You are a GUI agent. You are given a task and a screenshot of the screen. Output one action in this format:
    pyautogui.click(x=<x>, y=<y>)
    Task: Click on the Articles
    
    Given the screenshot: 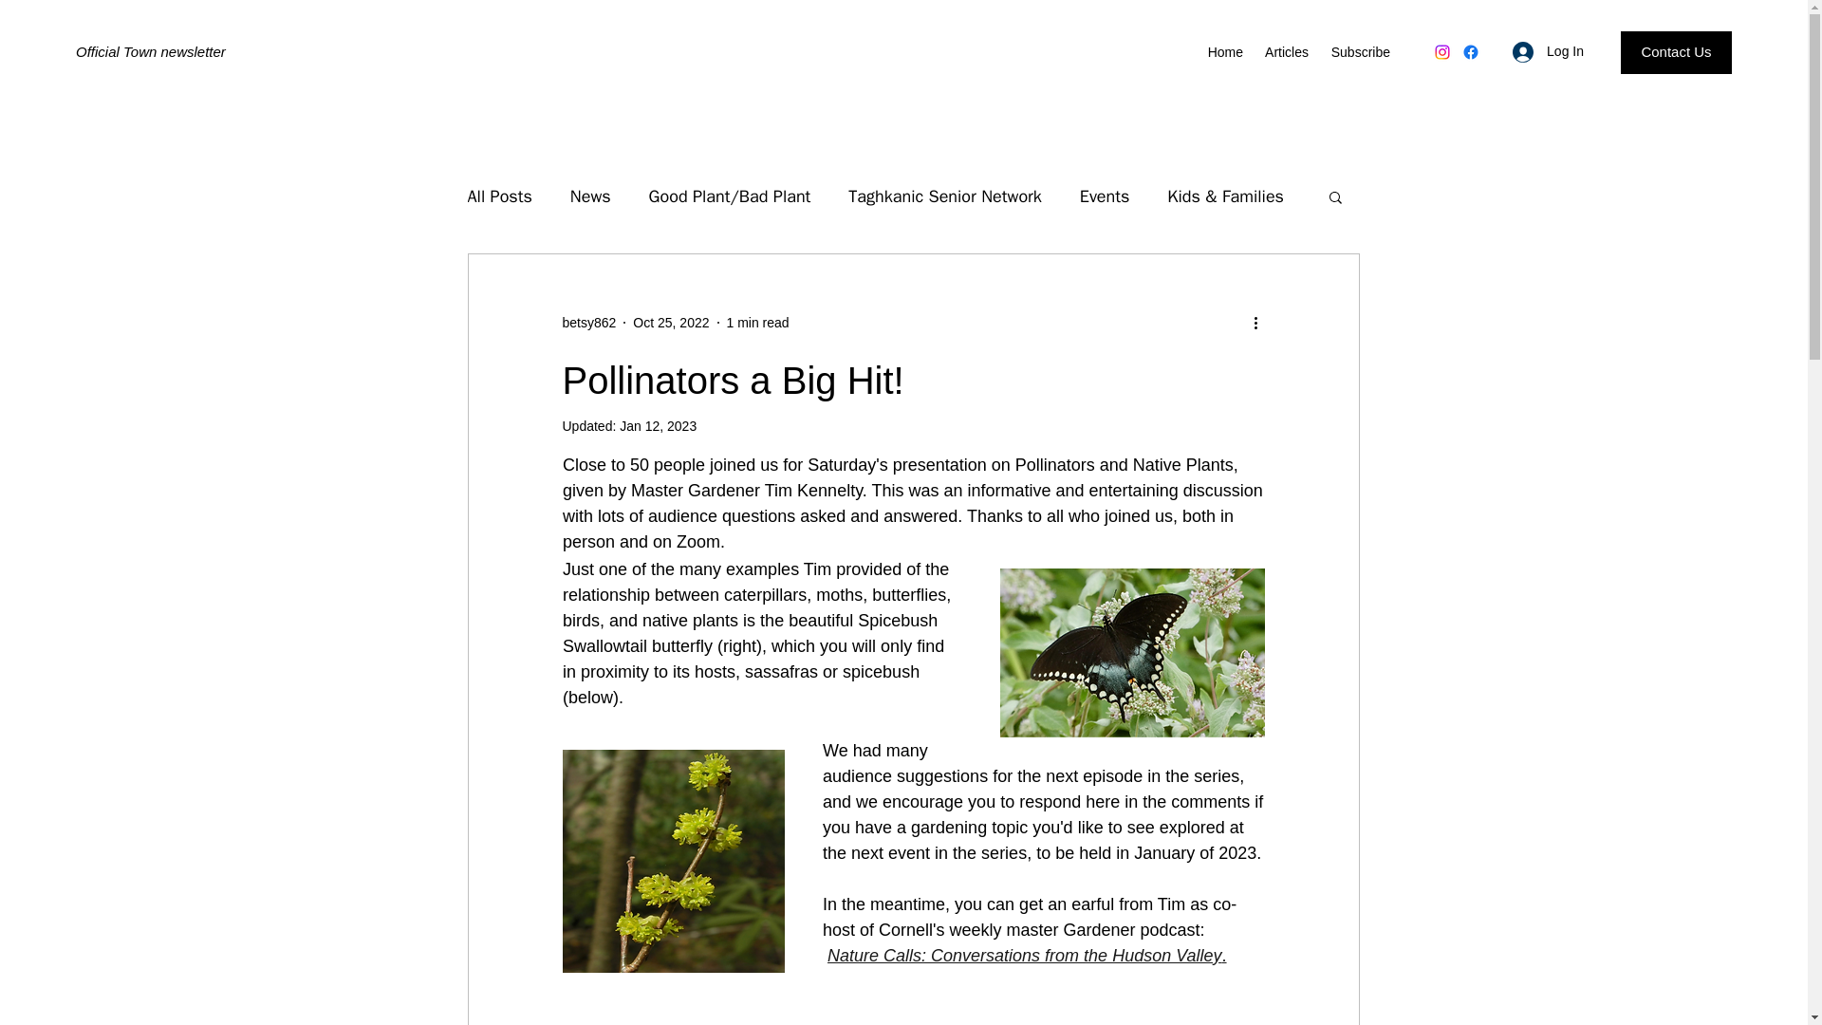 What is the action you would take?
    pyautogui.click(x=1285, y=51)
    